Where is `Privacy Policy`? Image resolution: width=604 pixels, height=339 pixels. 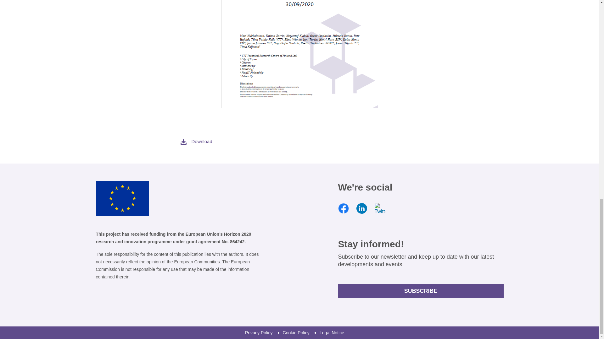
Privacy Policy is located at coordinates (259, 333).